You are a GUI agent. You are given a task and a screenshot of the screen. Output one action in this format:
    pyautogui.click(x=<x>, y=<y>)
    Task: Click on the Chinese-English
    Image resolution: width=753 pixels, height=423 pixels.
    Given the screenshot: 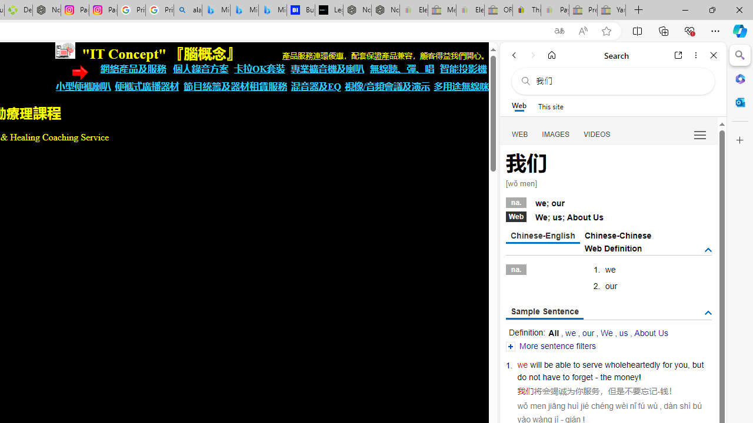 What is the action you would take?
    pyautogui.click(x=542, y=236)
    